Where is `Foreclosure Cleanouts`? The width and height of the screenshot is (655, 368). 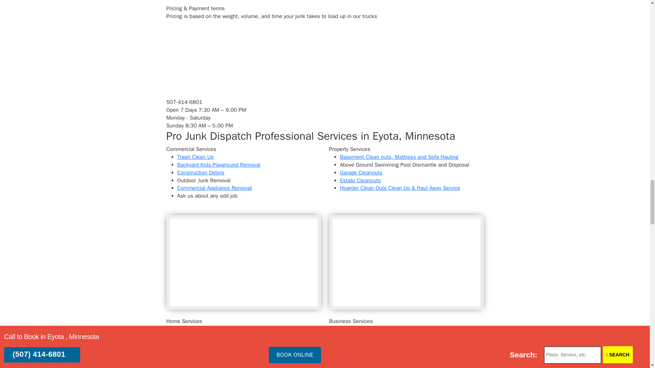 Foreclosure Cleanouts is located at coordinates (366, 344).